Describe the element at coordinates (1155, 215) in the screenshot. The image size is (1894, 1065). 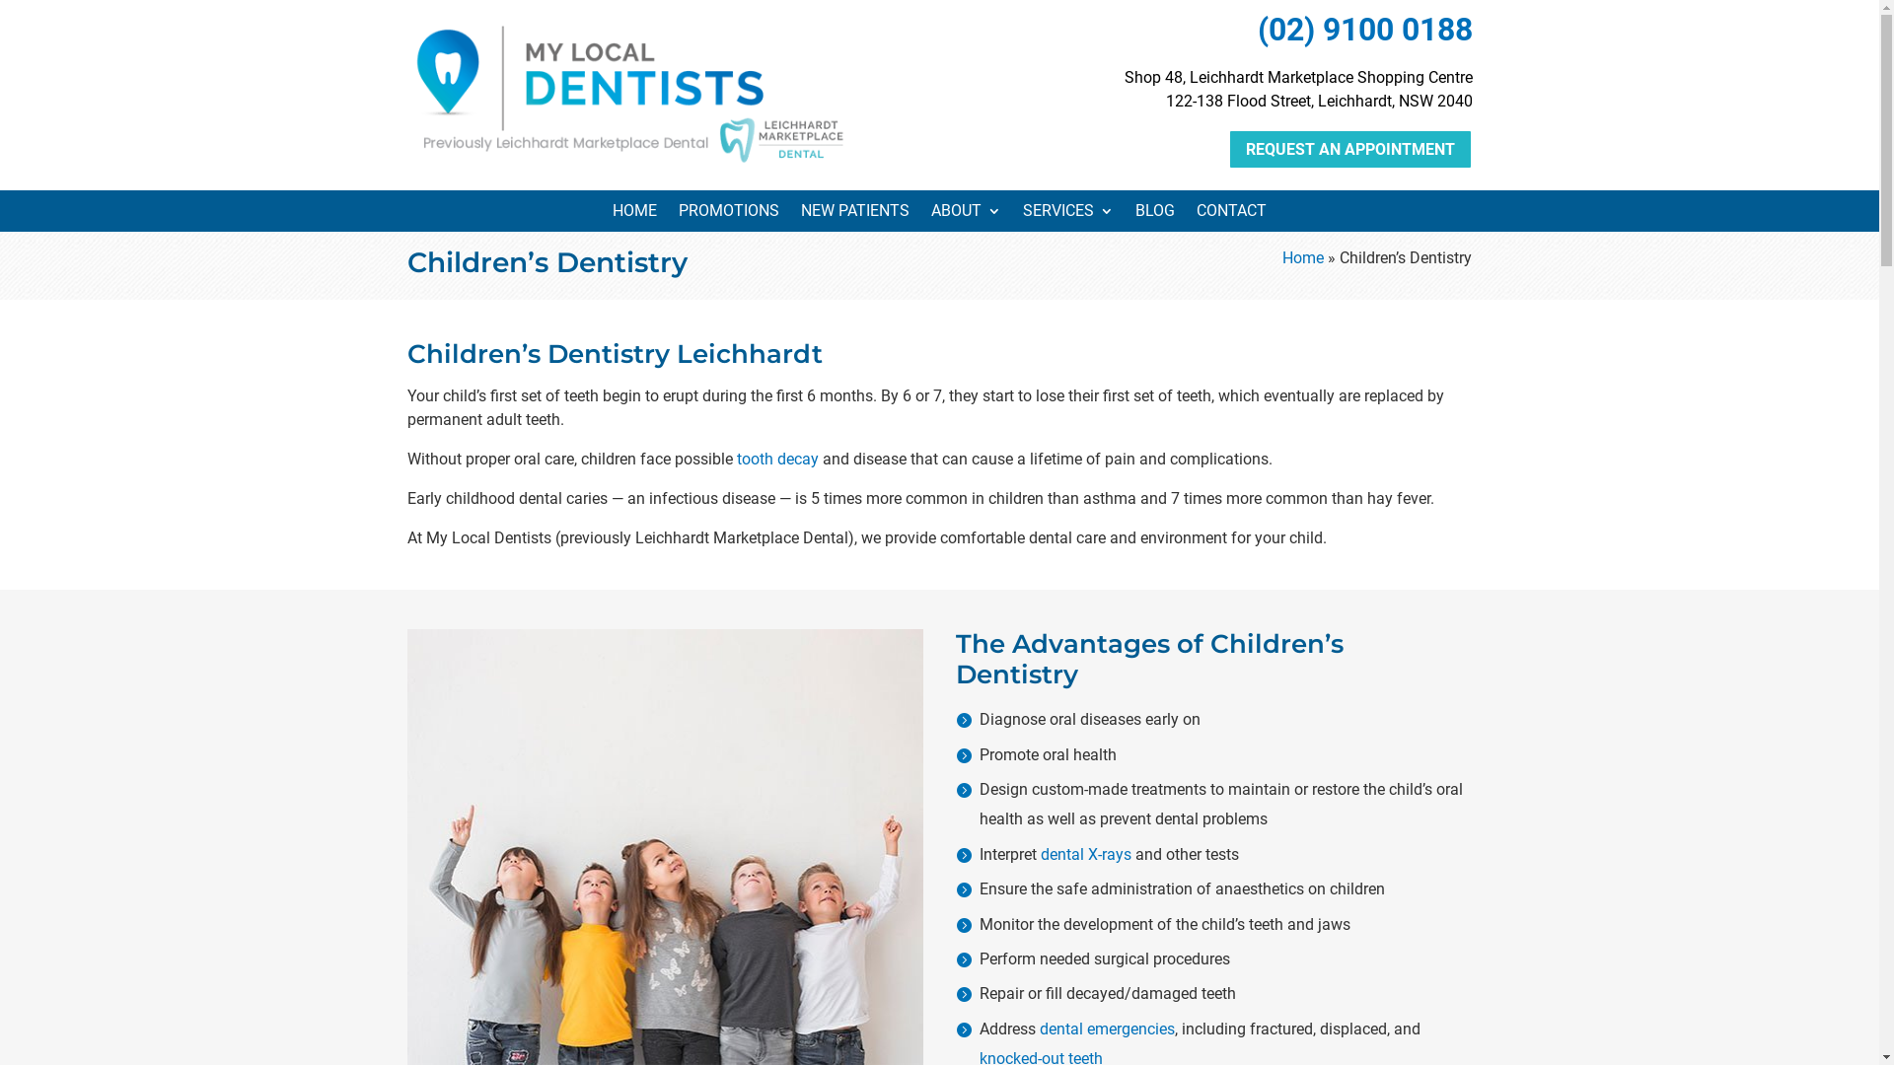
I see `BLOG` at that location.